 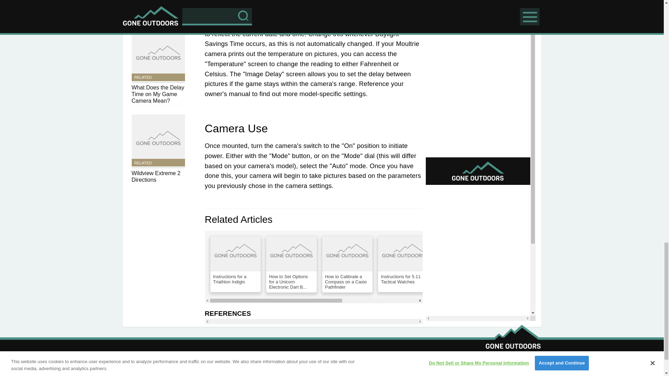 What do you see at coordinates (347, 265) in the screenshot?
I see `How to Calibrate a Compass on a Casio Pathfinder` at bounding box center [347, 265].